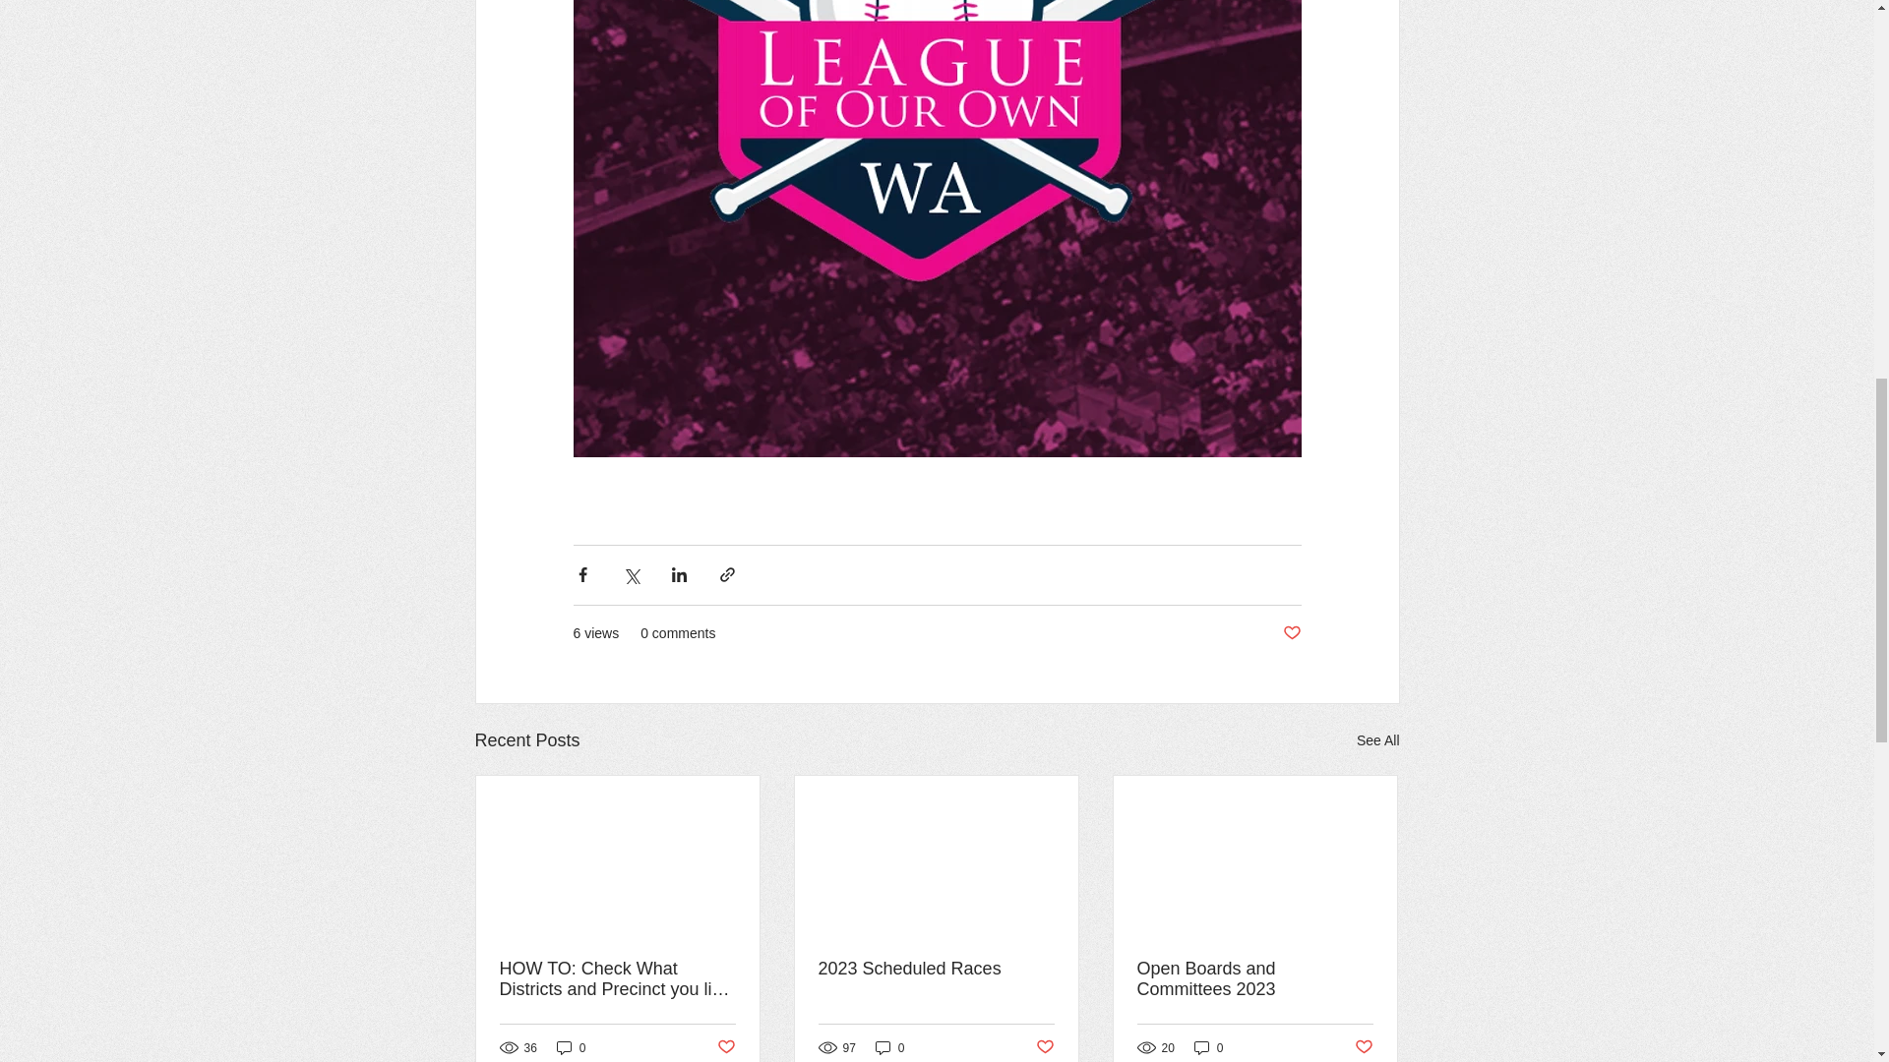  Describe the element at coordinates (1254, 979) in the screenshot. I see `Open Boards and Committees 2023` at that location.